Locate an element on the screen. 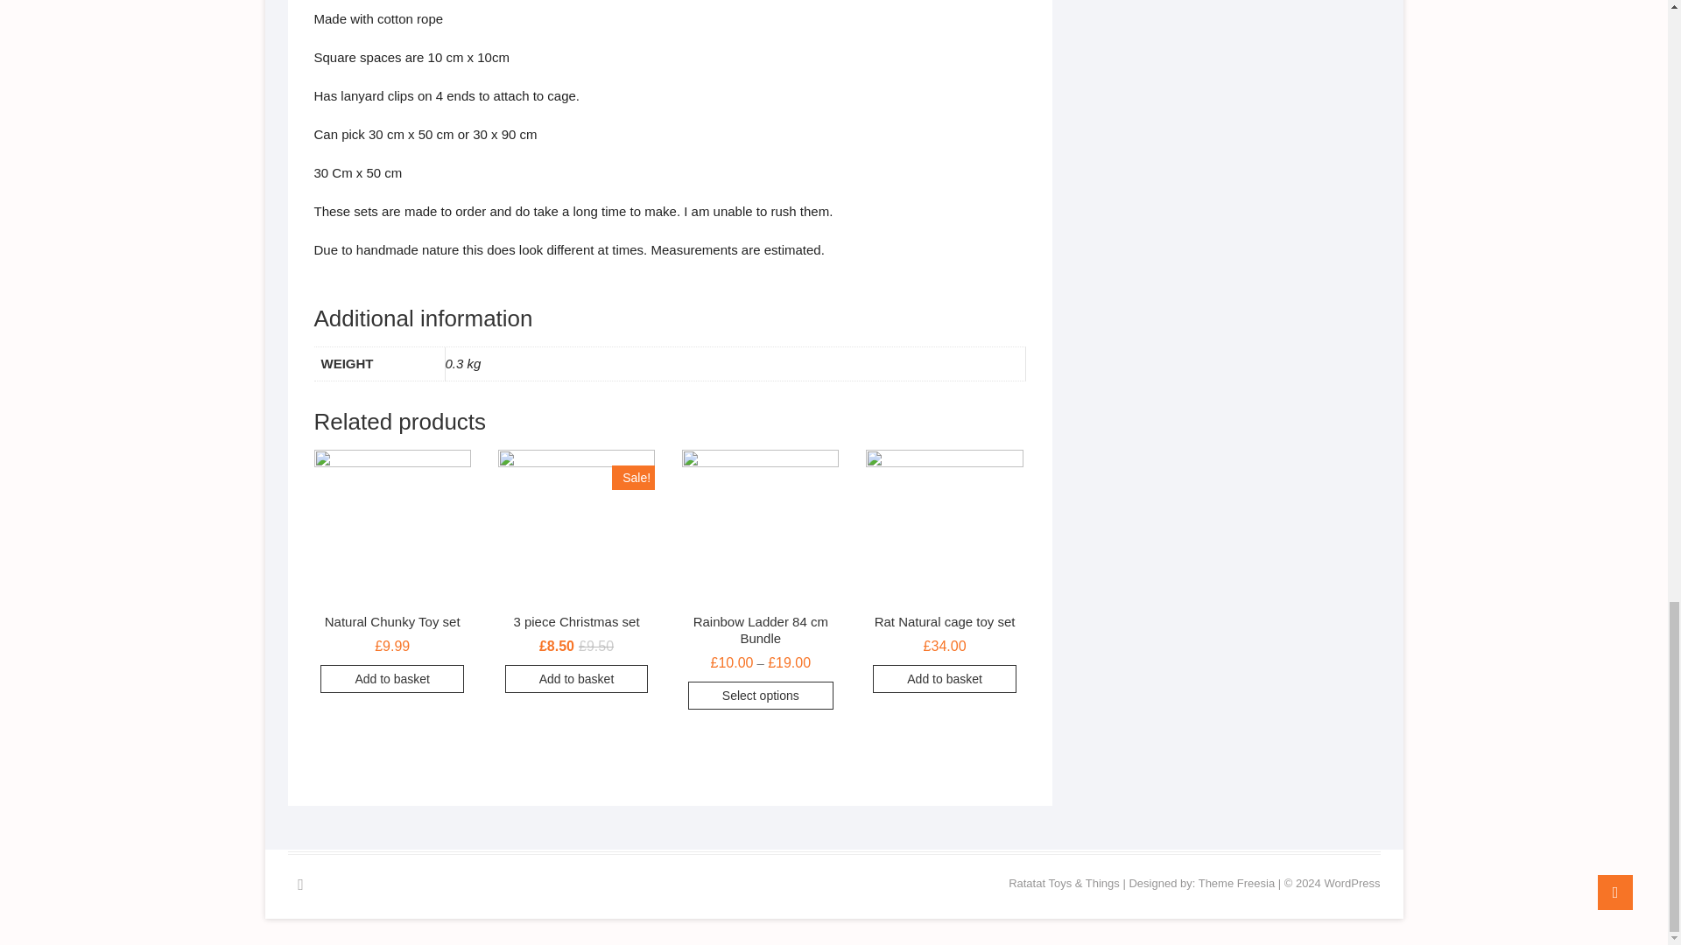  WordPress is located at coordinates (1352, 884).